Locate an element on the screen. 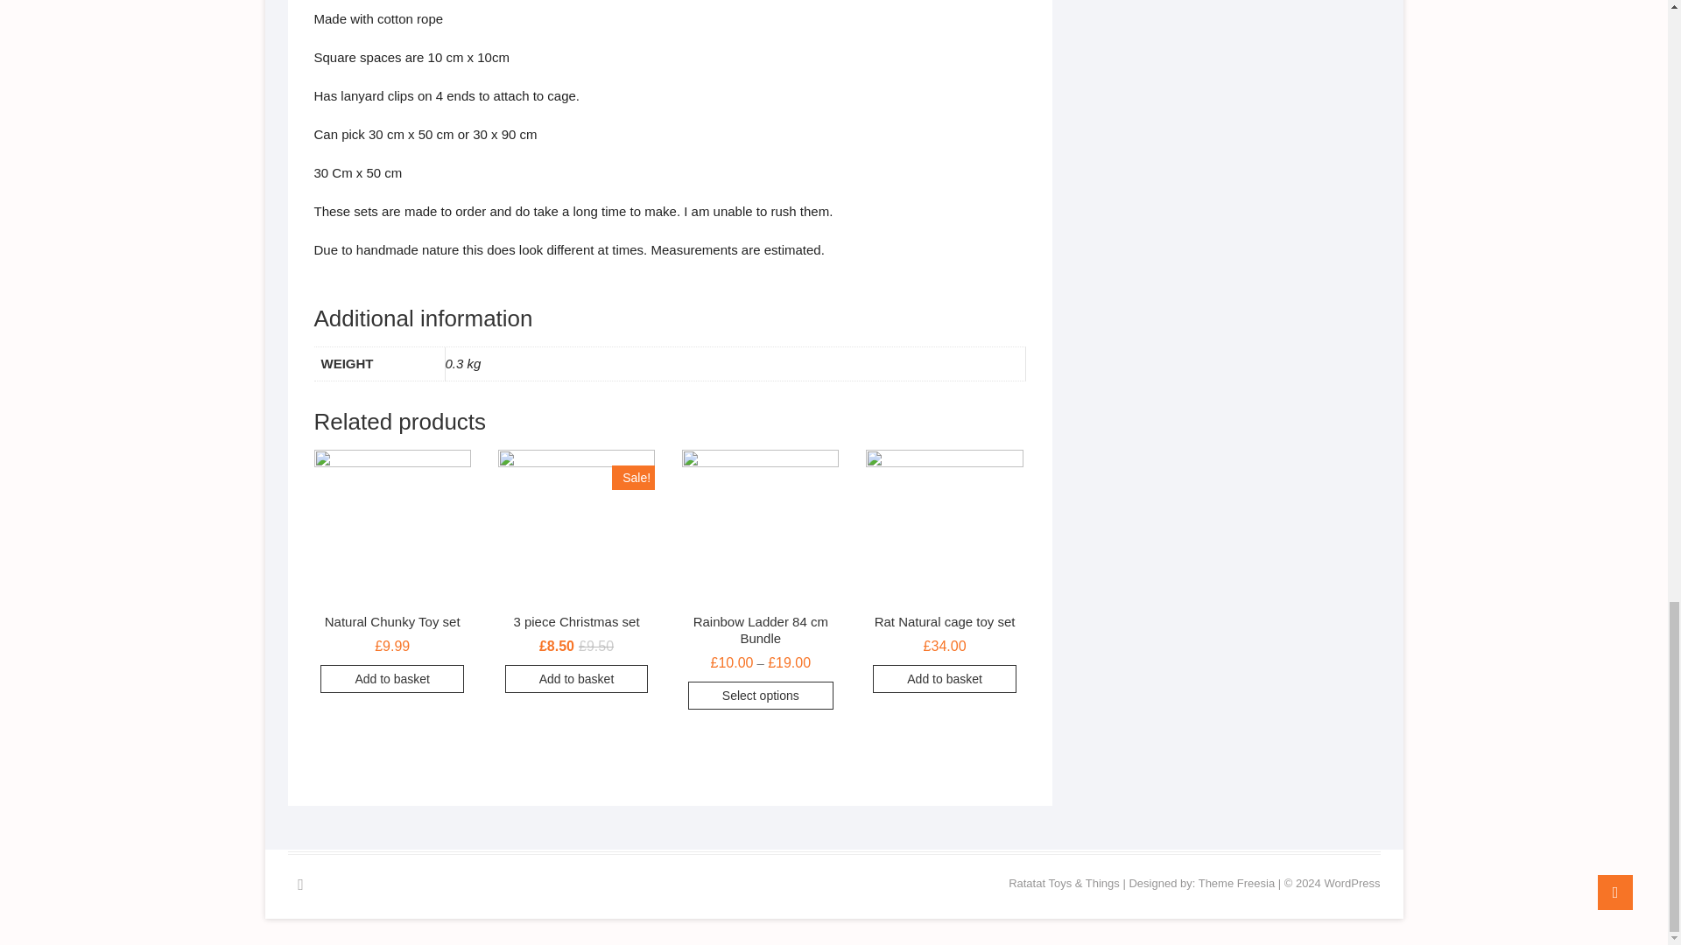  WordPress is located at coordinates (1352, 884).